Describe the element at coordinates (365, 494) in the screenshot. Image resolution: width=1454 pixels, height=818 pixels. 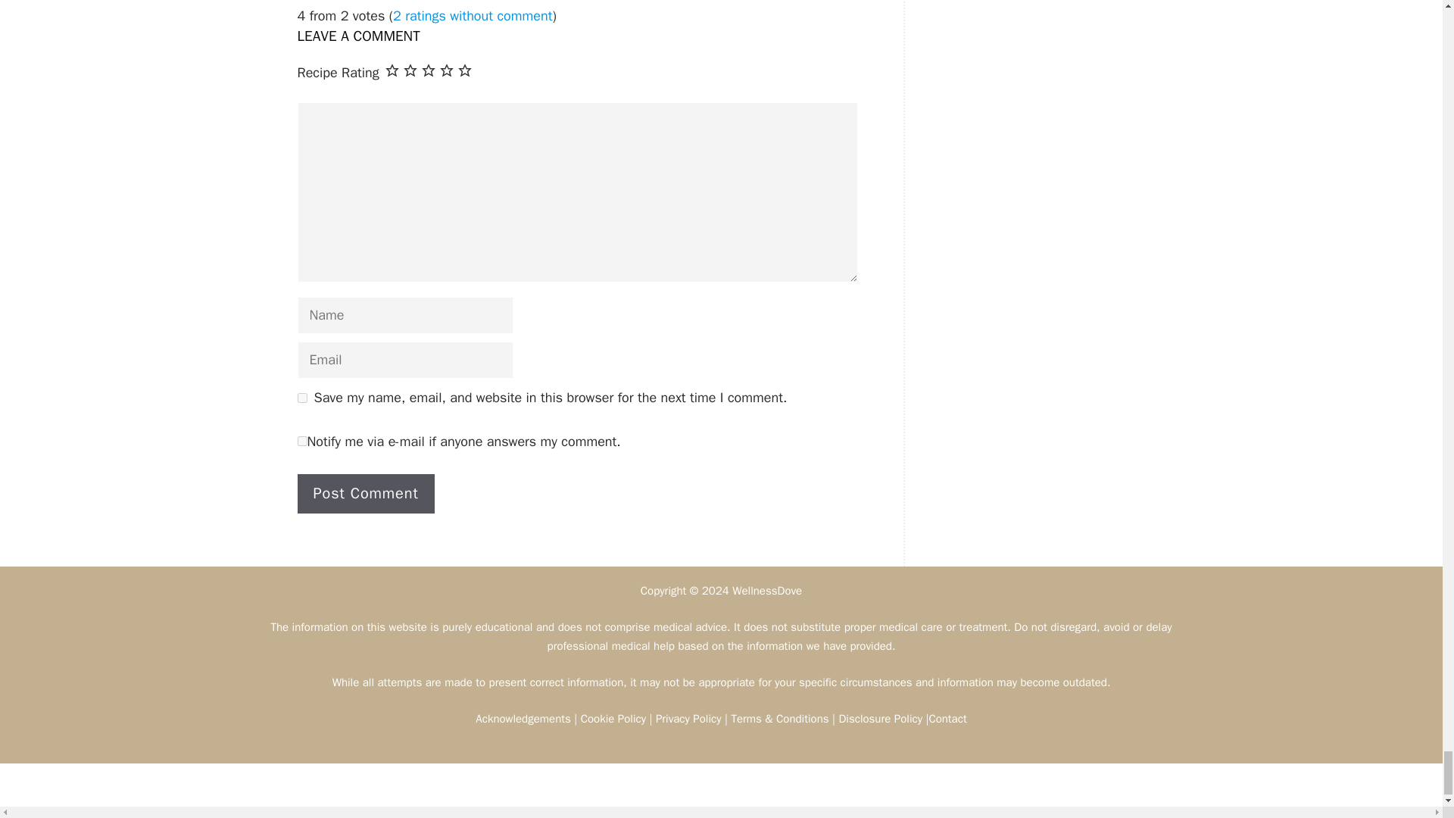
I see `Post Comment` at that location.